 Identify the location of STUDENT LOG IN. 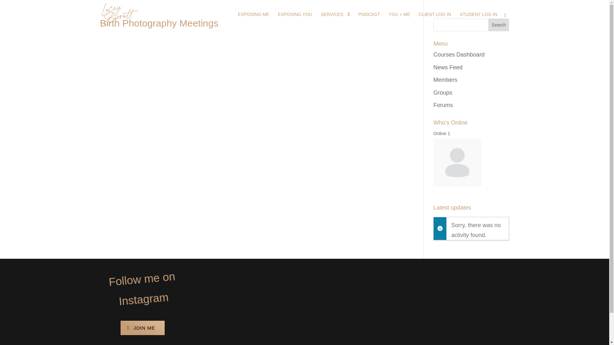
(478, 20).